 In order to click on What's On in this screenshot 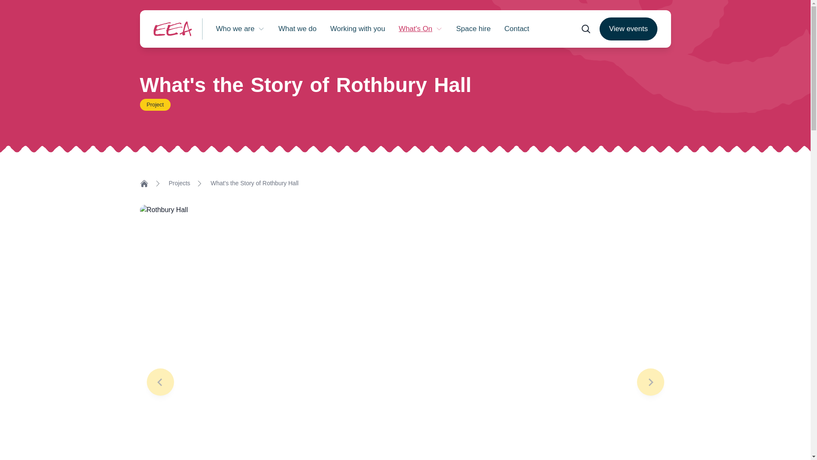, I will do `click(420, 29)`.